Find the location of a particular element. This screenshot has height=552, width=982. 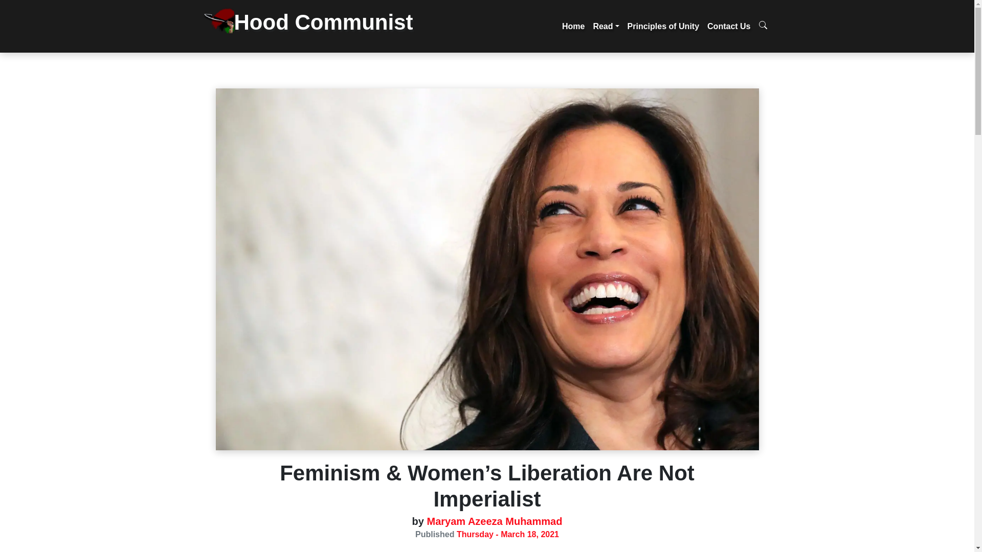

Thursday - March 18, 2021 is located at coordinates (507, 534).